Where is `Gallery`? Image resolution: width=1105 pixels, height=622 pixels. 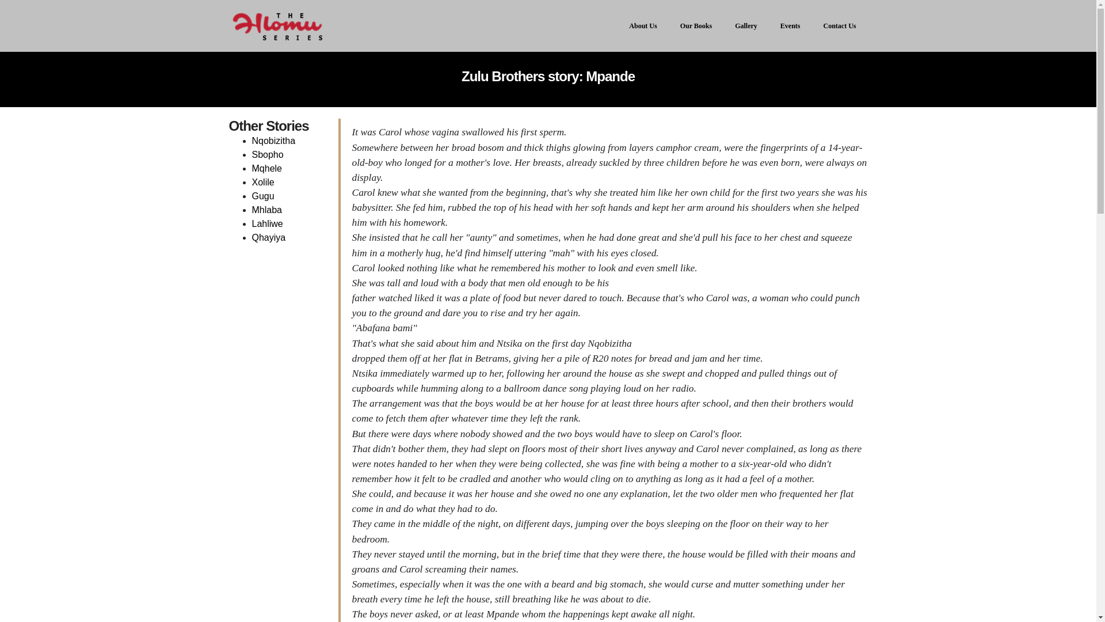 Gallery is located at coordinates (746, 25).